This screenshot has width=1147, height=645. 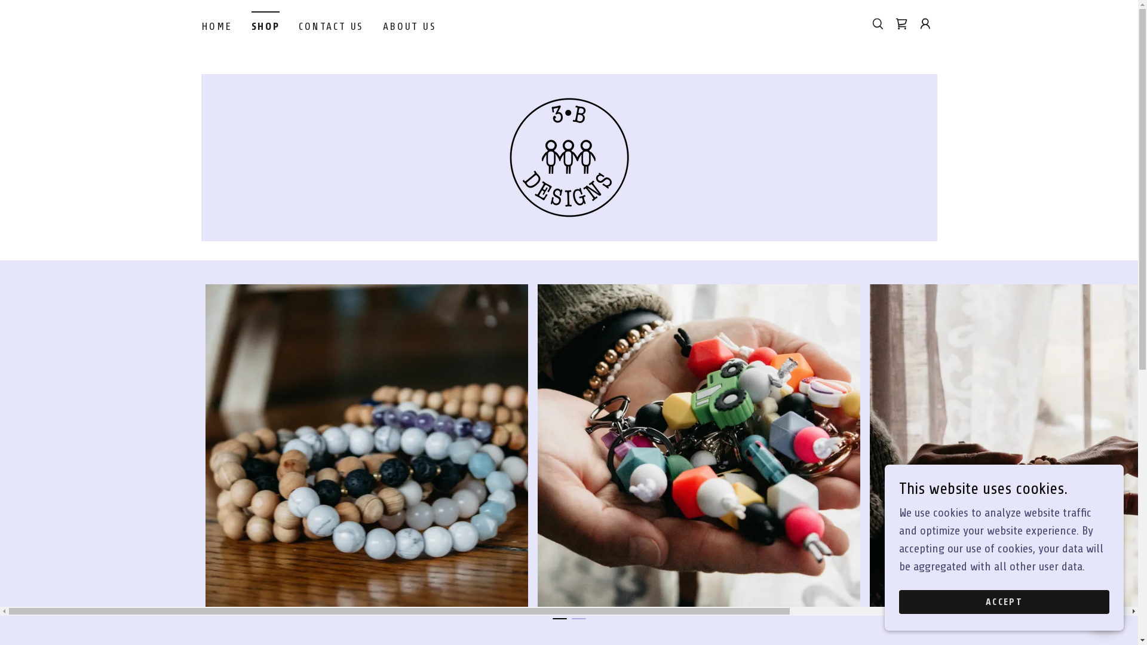 I want to click on 3B Designs, so click(x=569, y=156).